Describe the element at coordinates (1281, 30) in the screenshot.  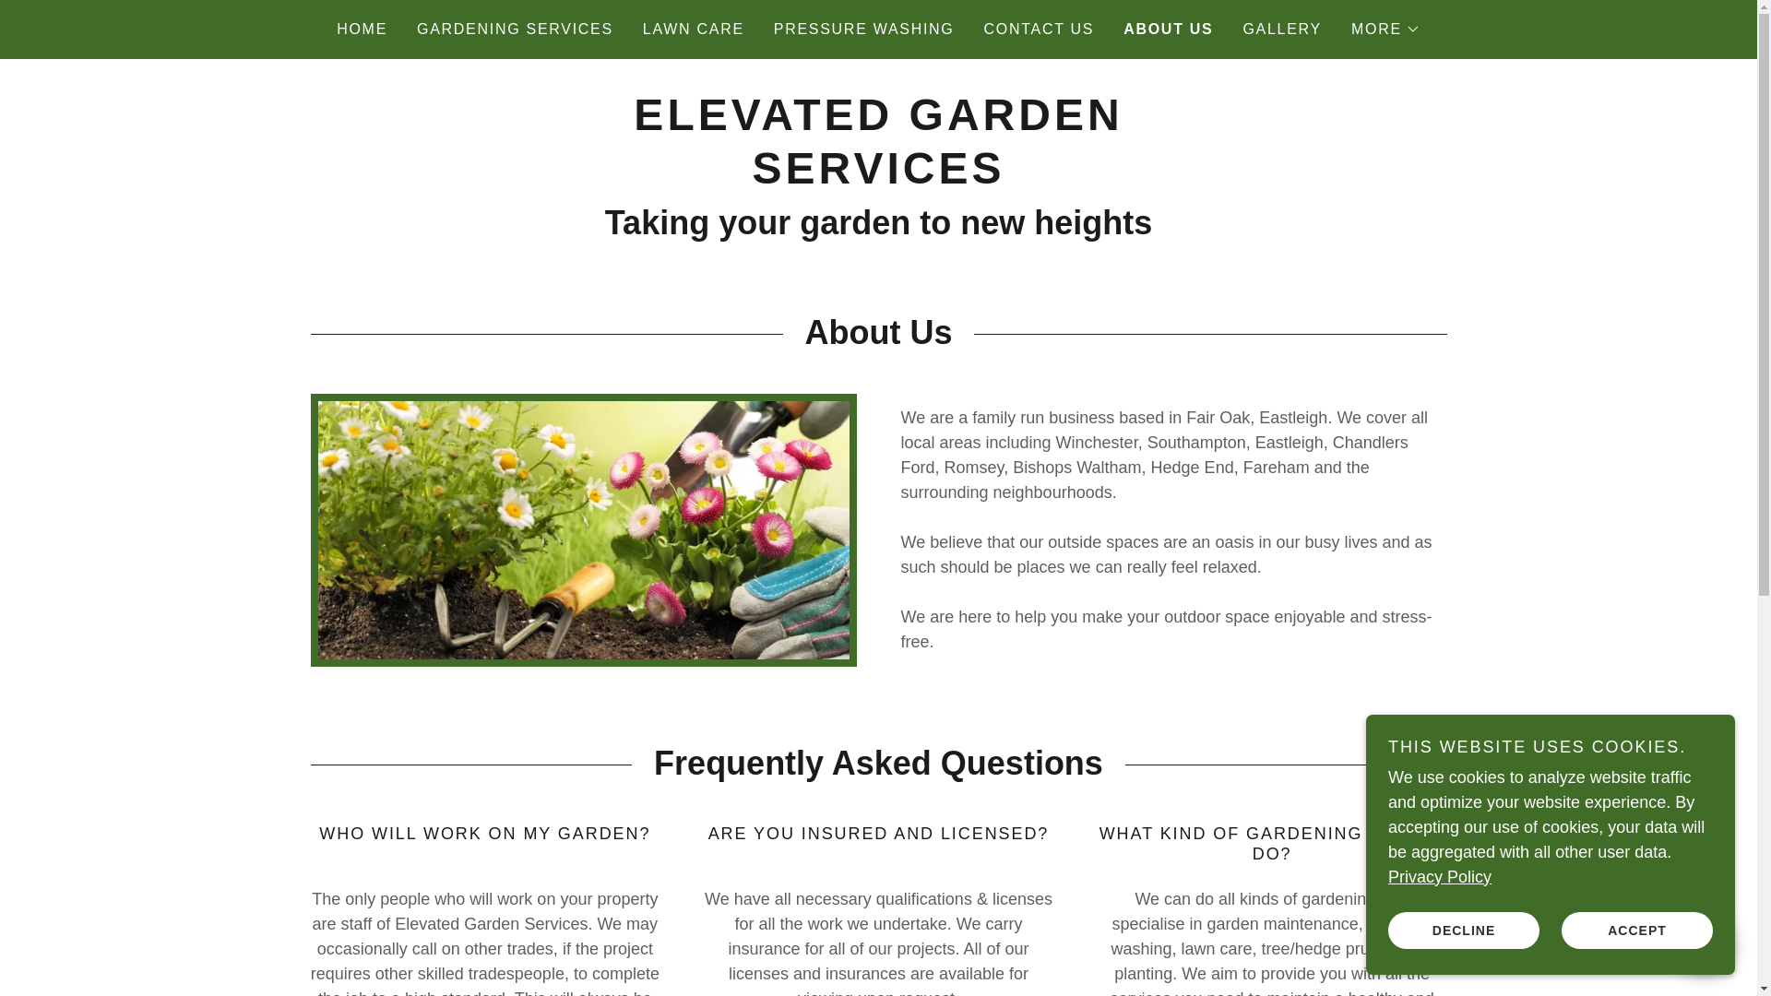
I see `GALLERY` at that location.